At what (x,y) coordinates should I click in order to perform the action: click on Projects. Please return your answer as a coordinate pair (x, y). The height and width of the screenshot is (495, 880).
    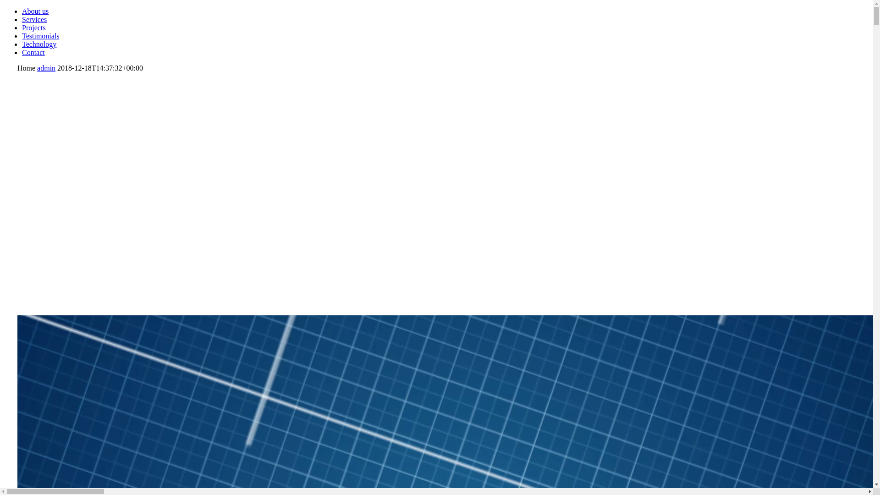
    Looking at the image, I should click on (34, 27).